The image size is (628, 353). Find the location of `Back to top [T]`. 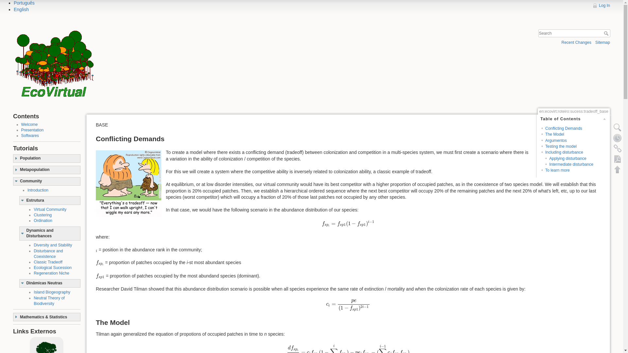

Back to top [T] is located at coordinates (618, 169).